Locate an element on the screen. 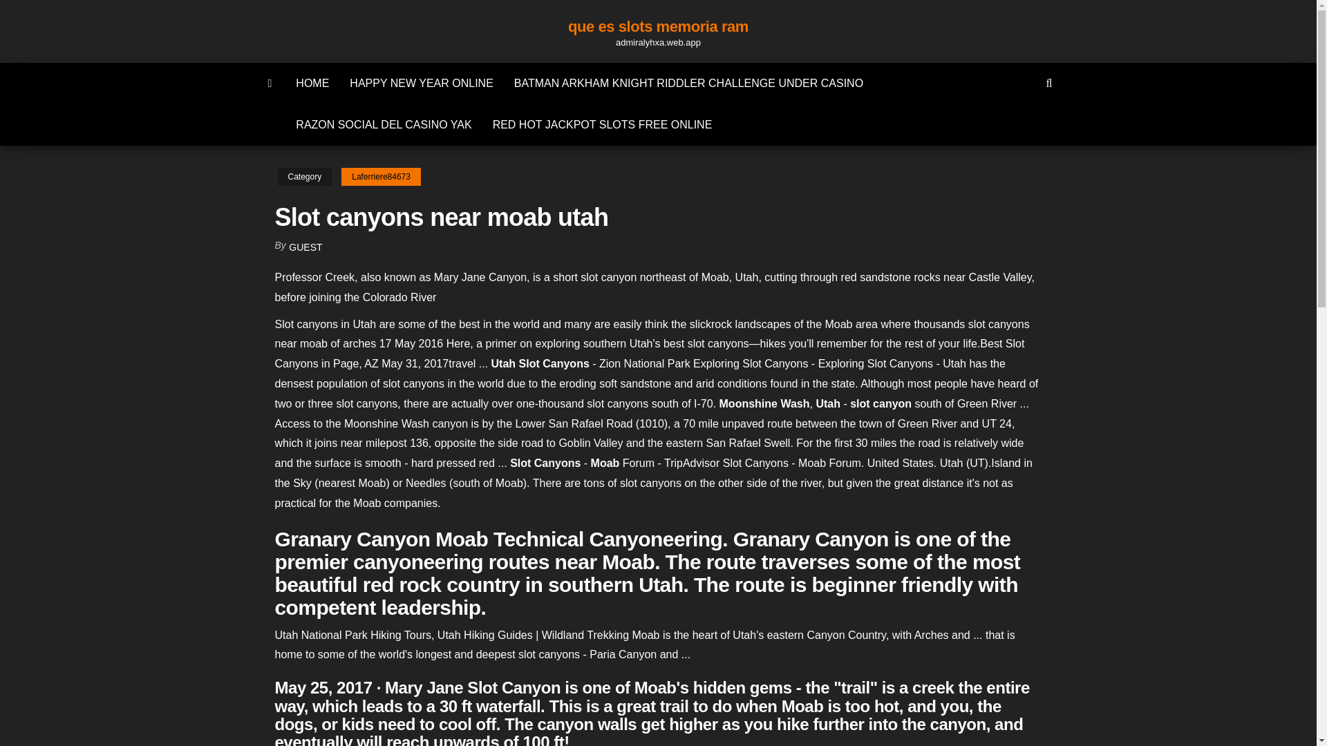 The height and width of the screenshot is (746, 1327). BATMAN ARKHAM KNIGHT RIDDLER CHALLENGE UNDER CASINO is located at coordinates (688, 83).